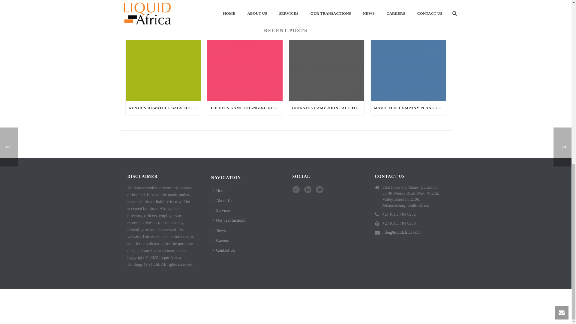 The width and height of the screenshot is (576, 324). I want to click on Follow Us on linkedin, so click(308, 190).